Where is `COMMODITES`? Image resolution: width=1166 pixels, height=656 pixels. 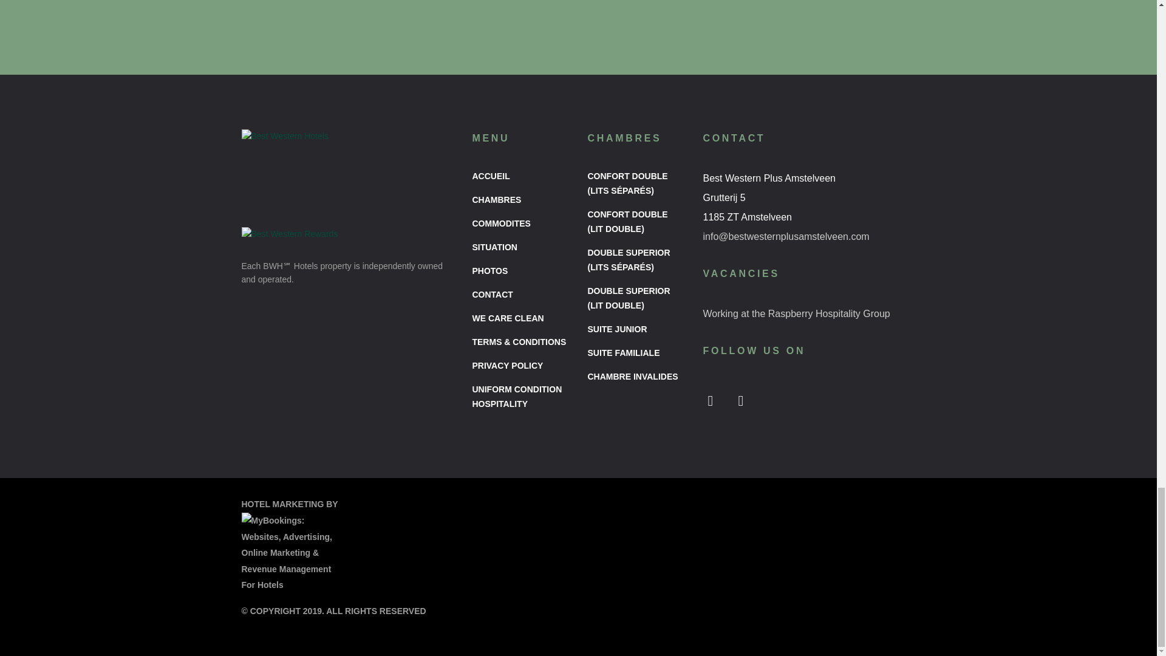 COMMODITES is located at coordinates (520, 224).